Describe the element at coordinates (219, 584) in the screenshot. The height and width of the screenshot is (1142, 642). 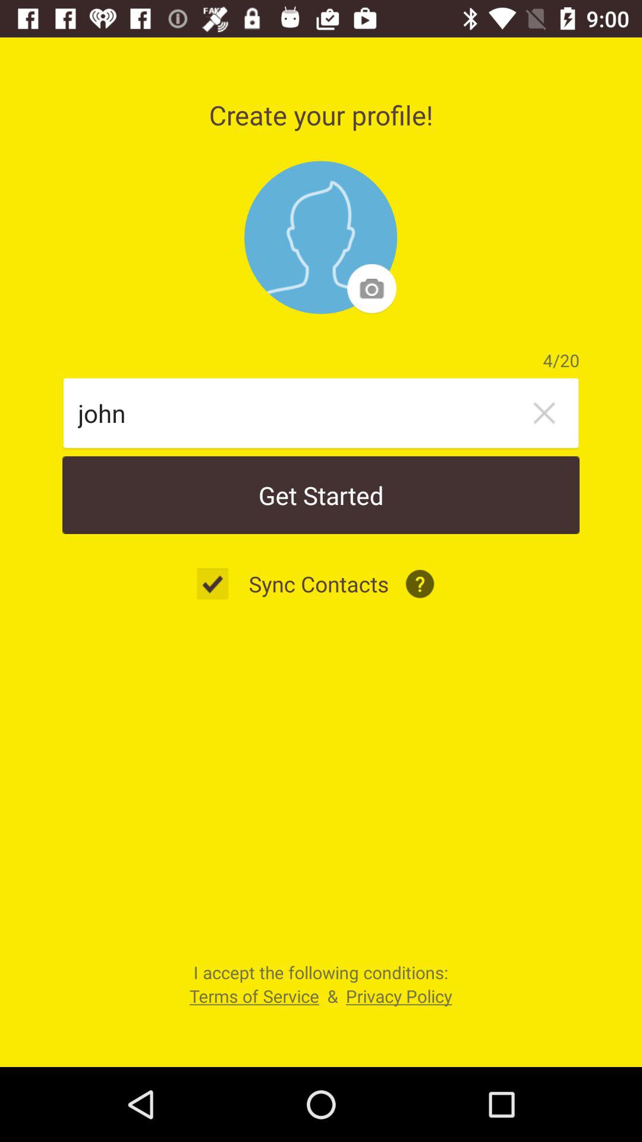
I see `open the icon to the left of the sync contacts` at that location.